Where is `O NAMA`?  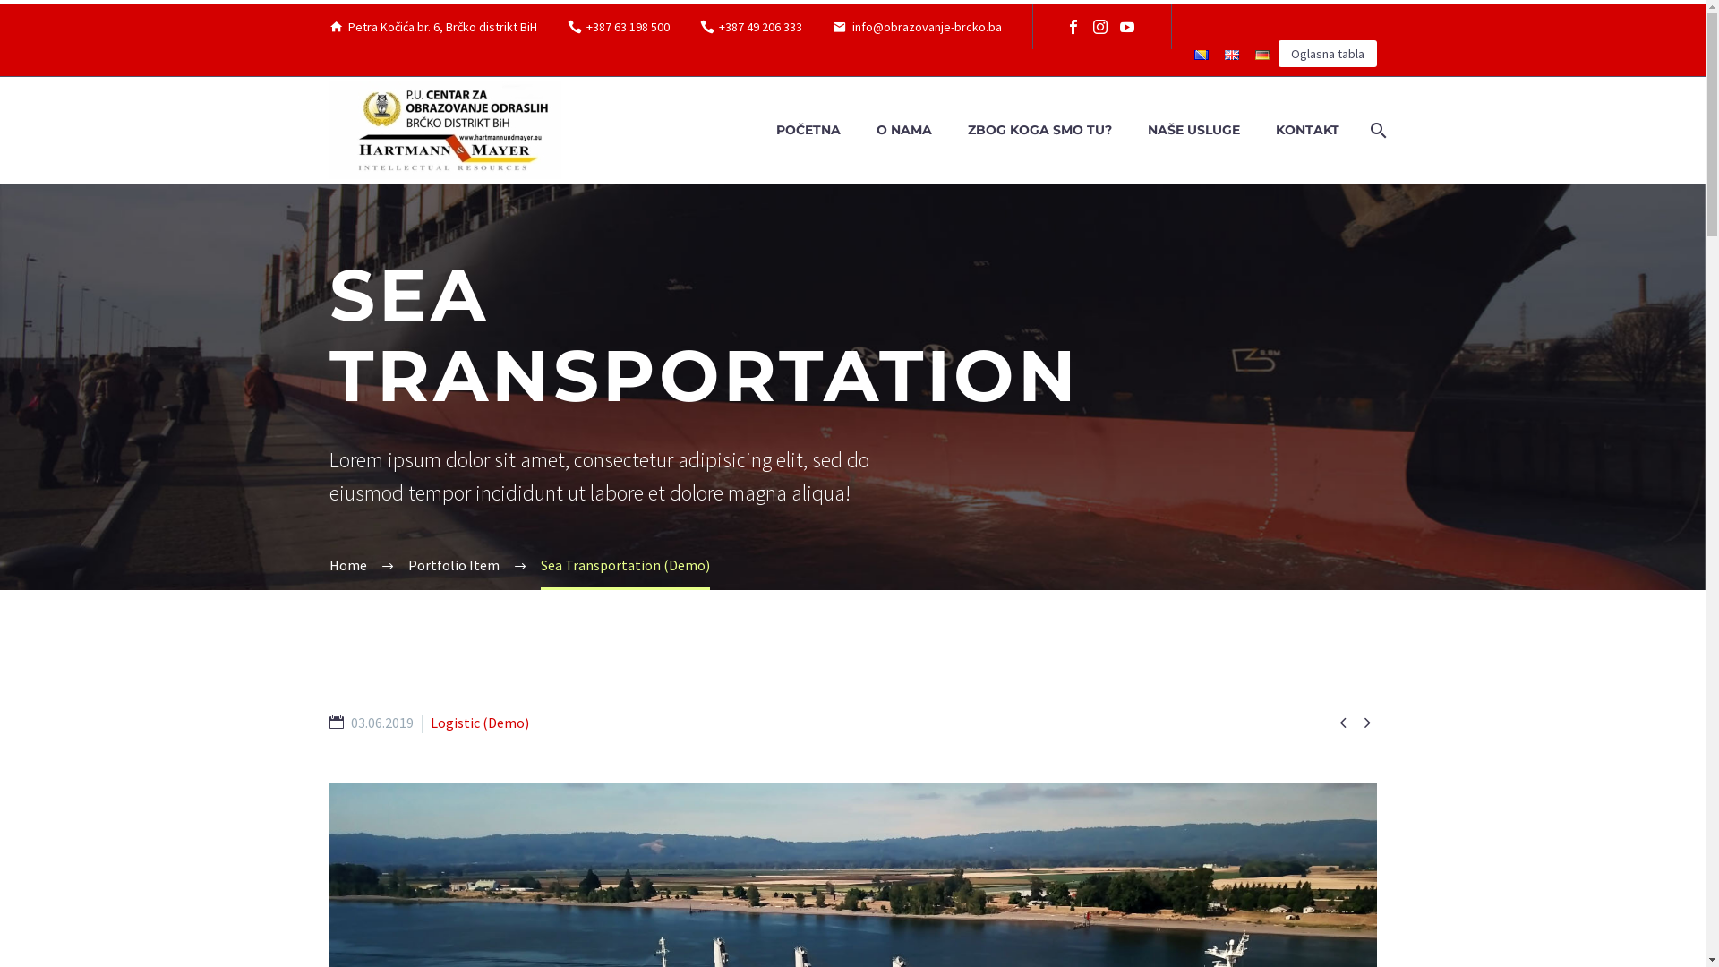
O NAMA is located at coordinates (903, 131).